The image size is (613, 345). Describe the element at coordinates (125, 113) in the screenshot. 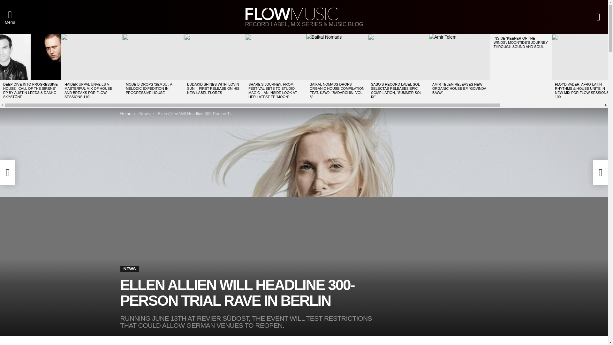

I see `Home` at that location.